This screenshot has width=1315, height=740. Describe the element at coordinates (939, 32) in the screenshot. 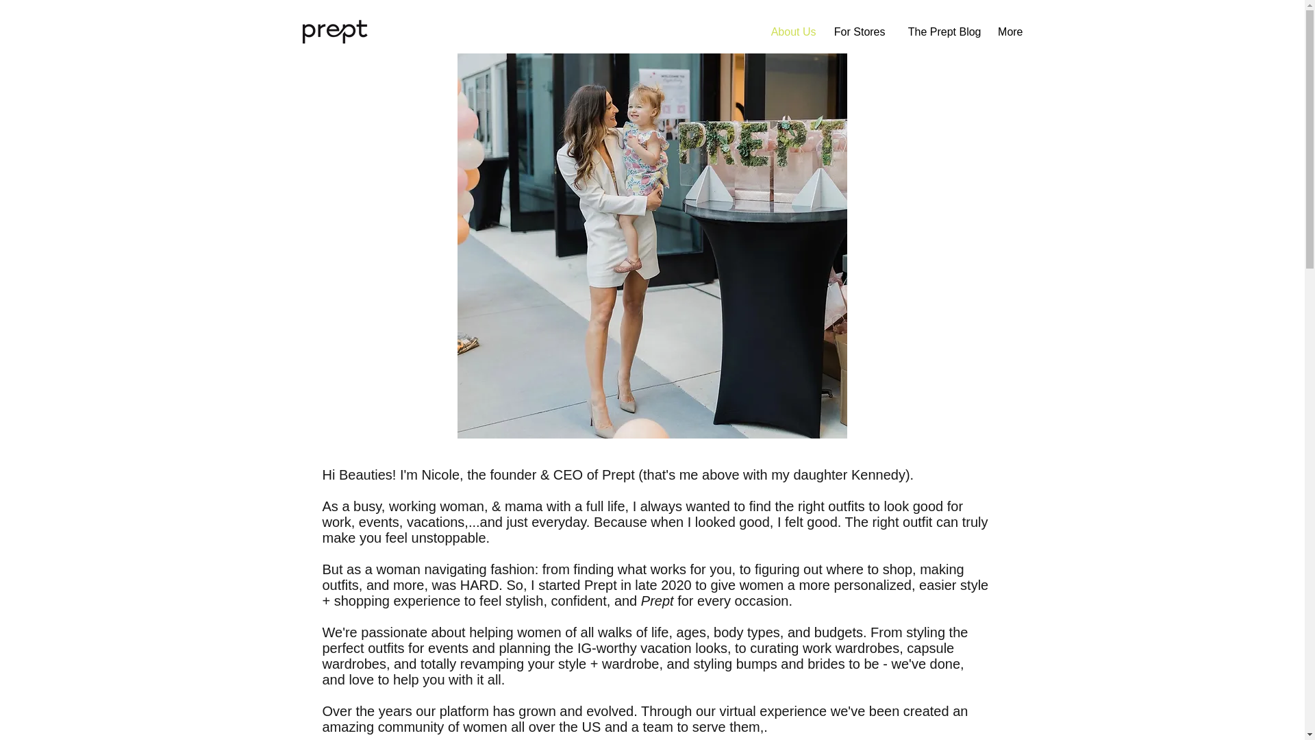

I see `The Prept Blog` at that location.